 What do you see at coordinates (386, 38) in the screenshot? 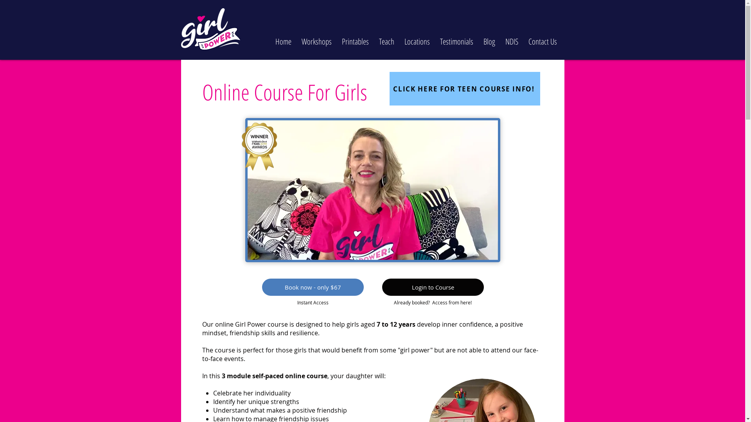
I see `Teach` at bounding box center [386, 38].